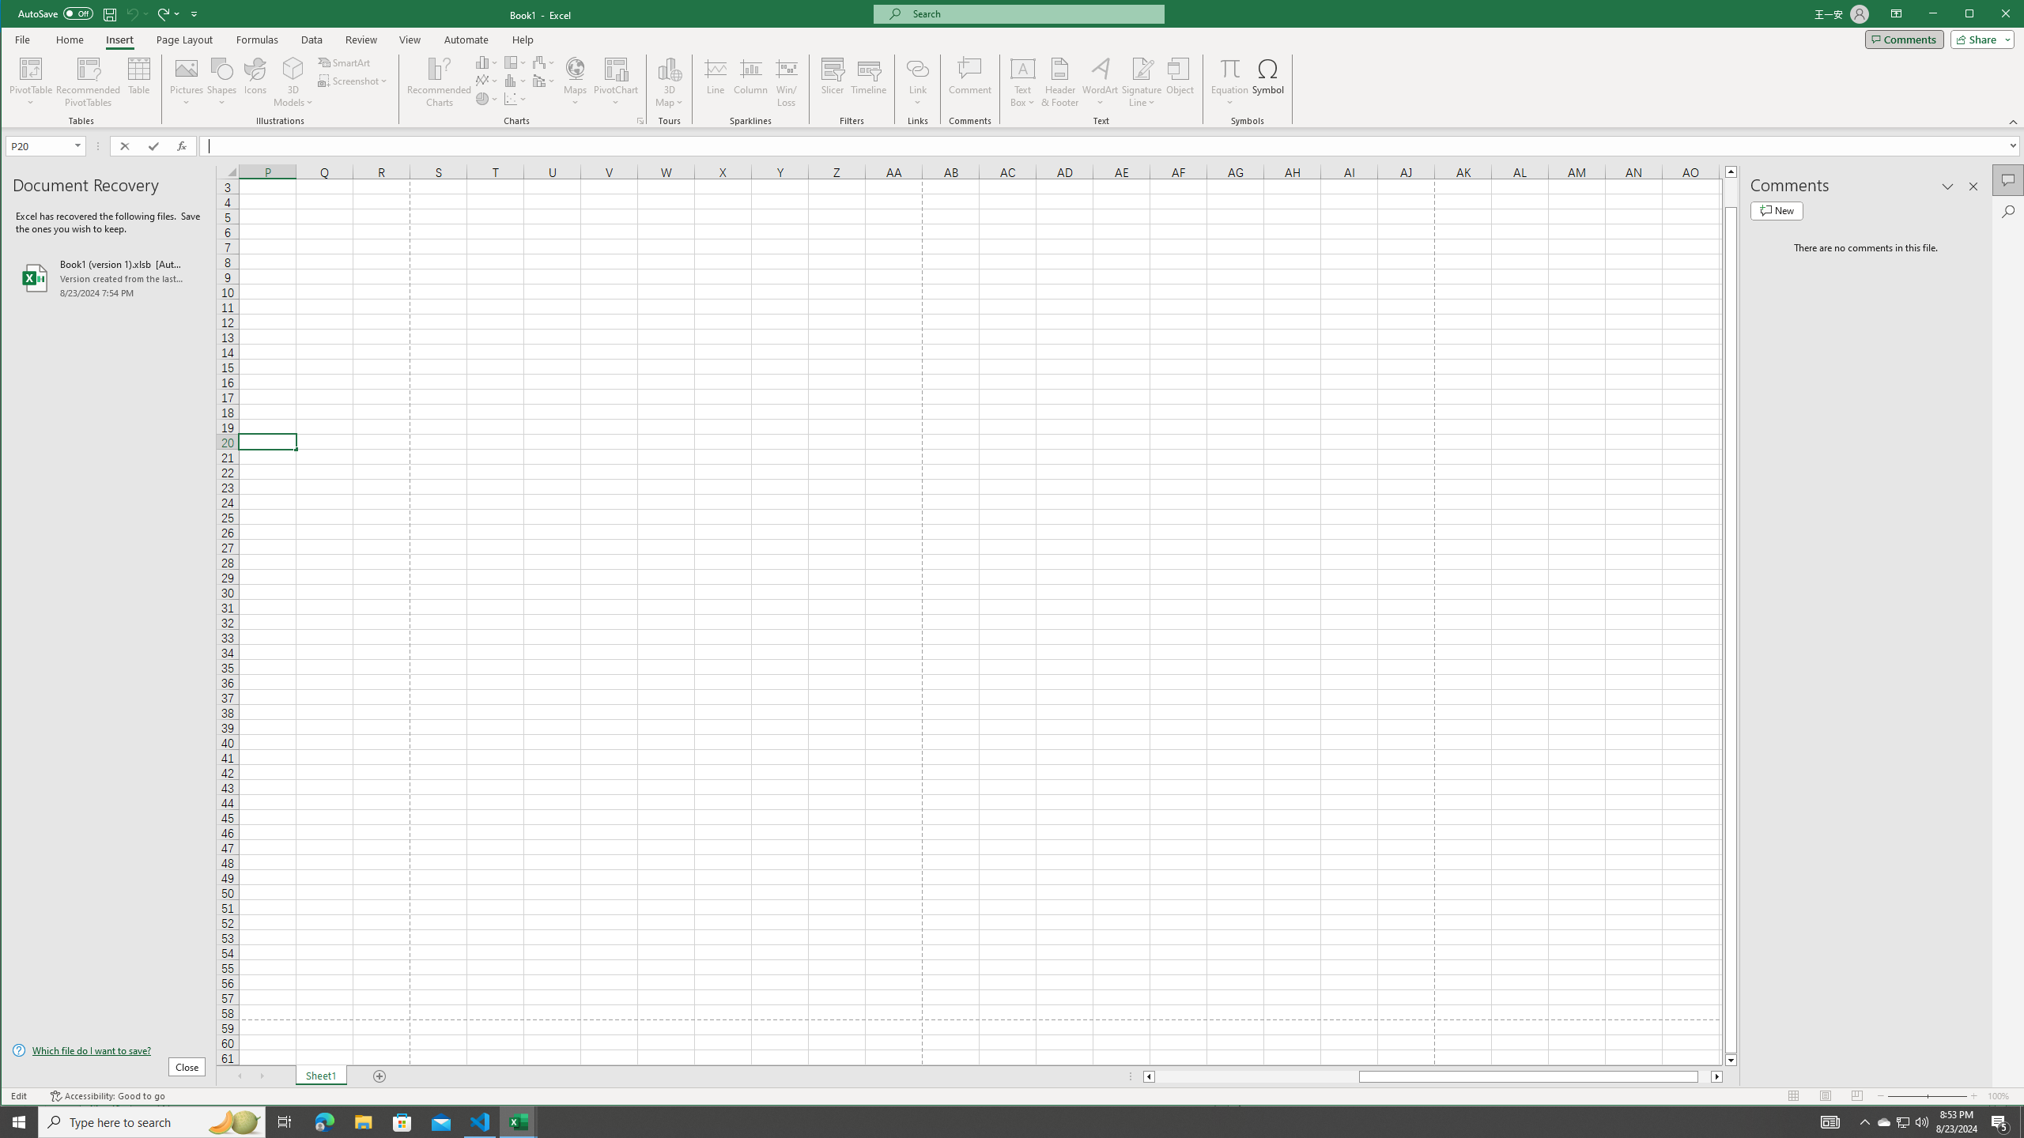 The height and width of the screenshot is (1138, 2024). I want to click on Type here to search, so click(152, 1122).